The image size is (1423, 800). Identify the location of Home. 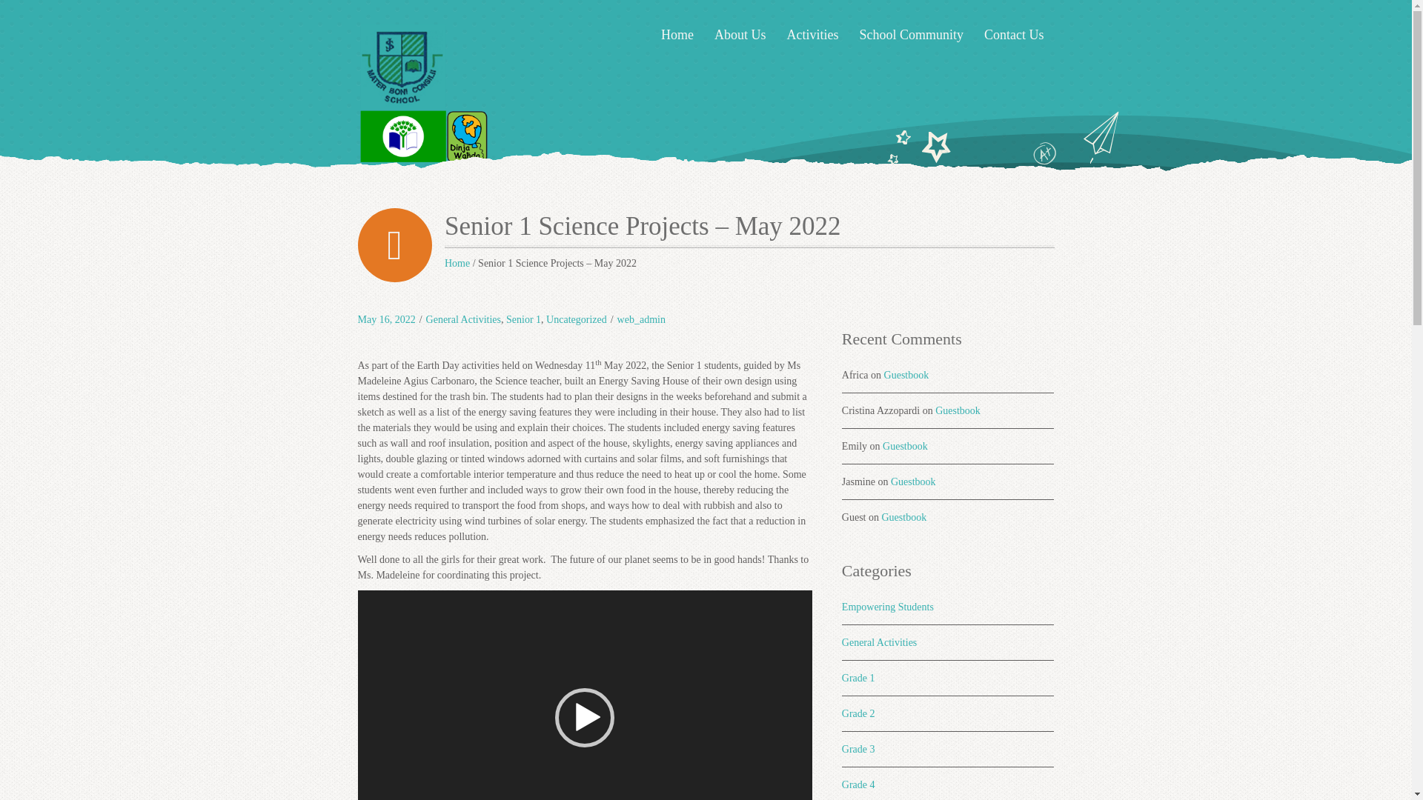
(457, 262).